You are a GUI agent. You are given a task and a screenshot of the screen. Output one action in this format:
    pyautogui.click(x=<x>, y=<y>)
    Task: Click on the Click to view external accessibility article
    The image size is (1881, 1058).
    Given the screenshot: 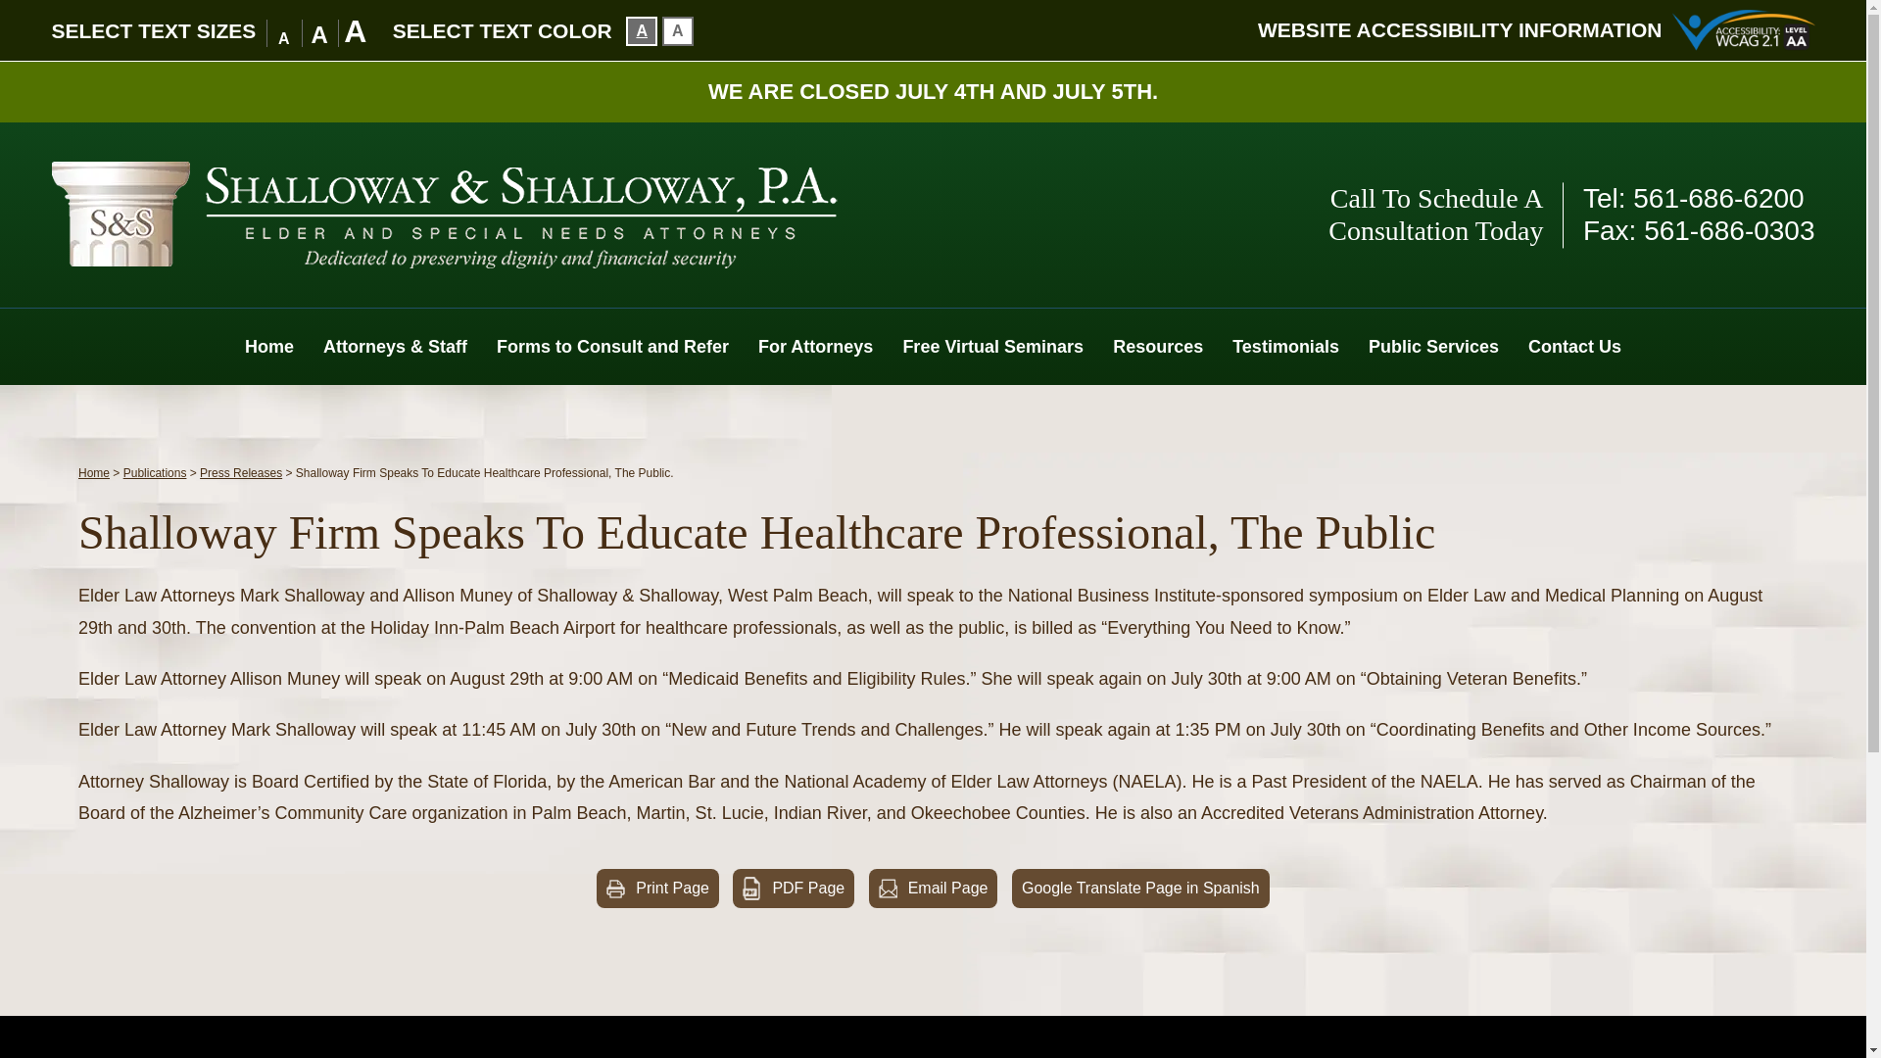 What is the action you would take?
    pyautogui.click(x=1460, y=29)
    